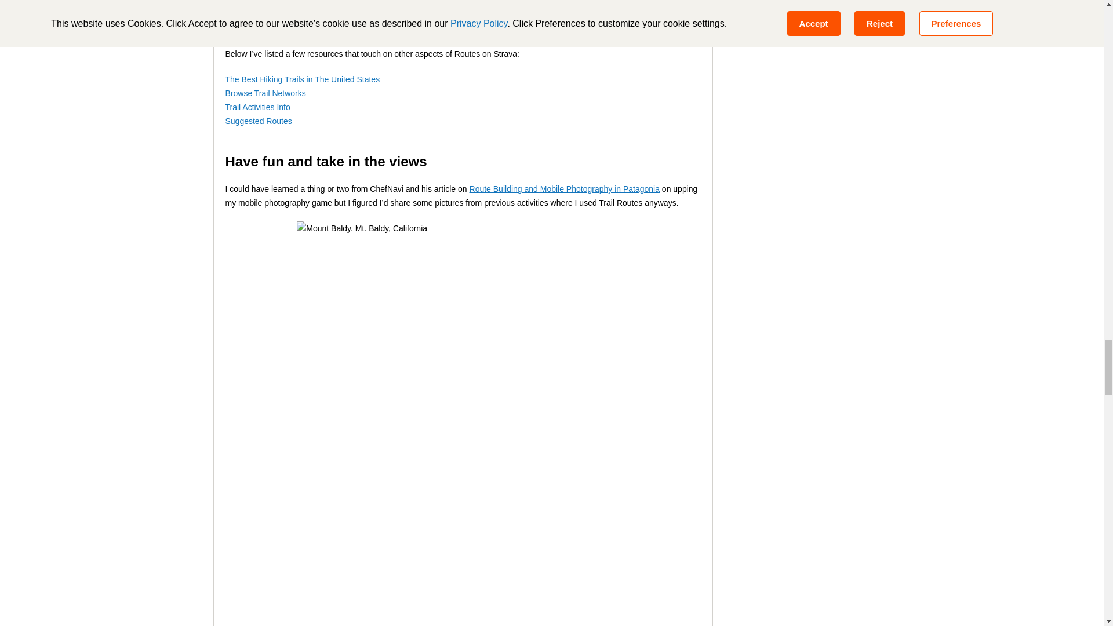  What do you see at coordinates (301, 79) in the screenshot?
I see `The Best Hiking Trails in The United States` at bounding box center [301, 79].